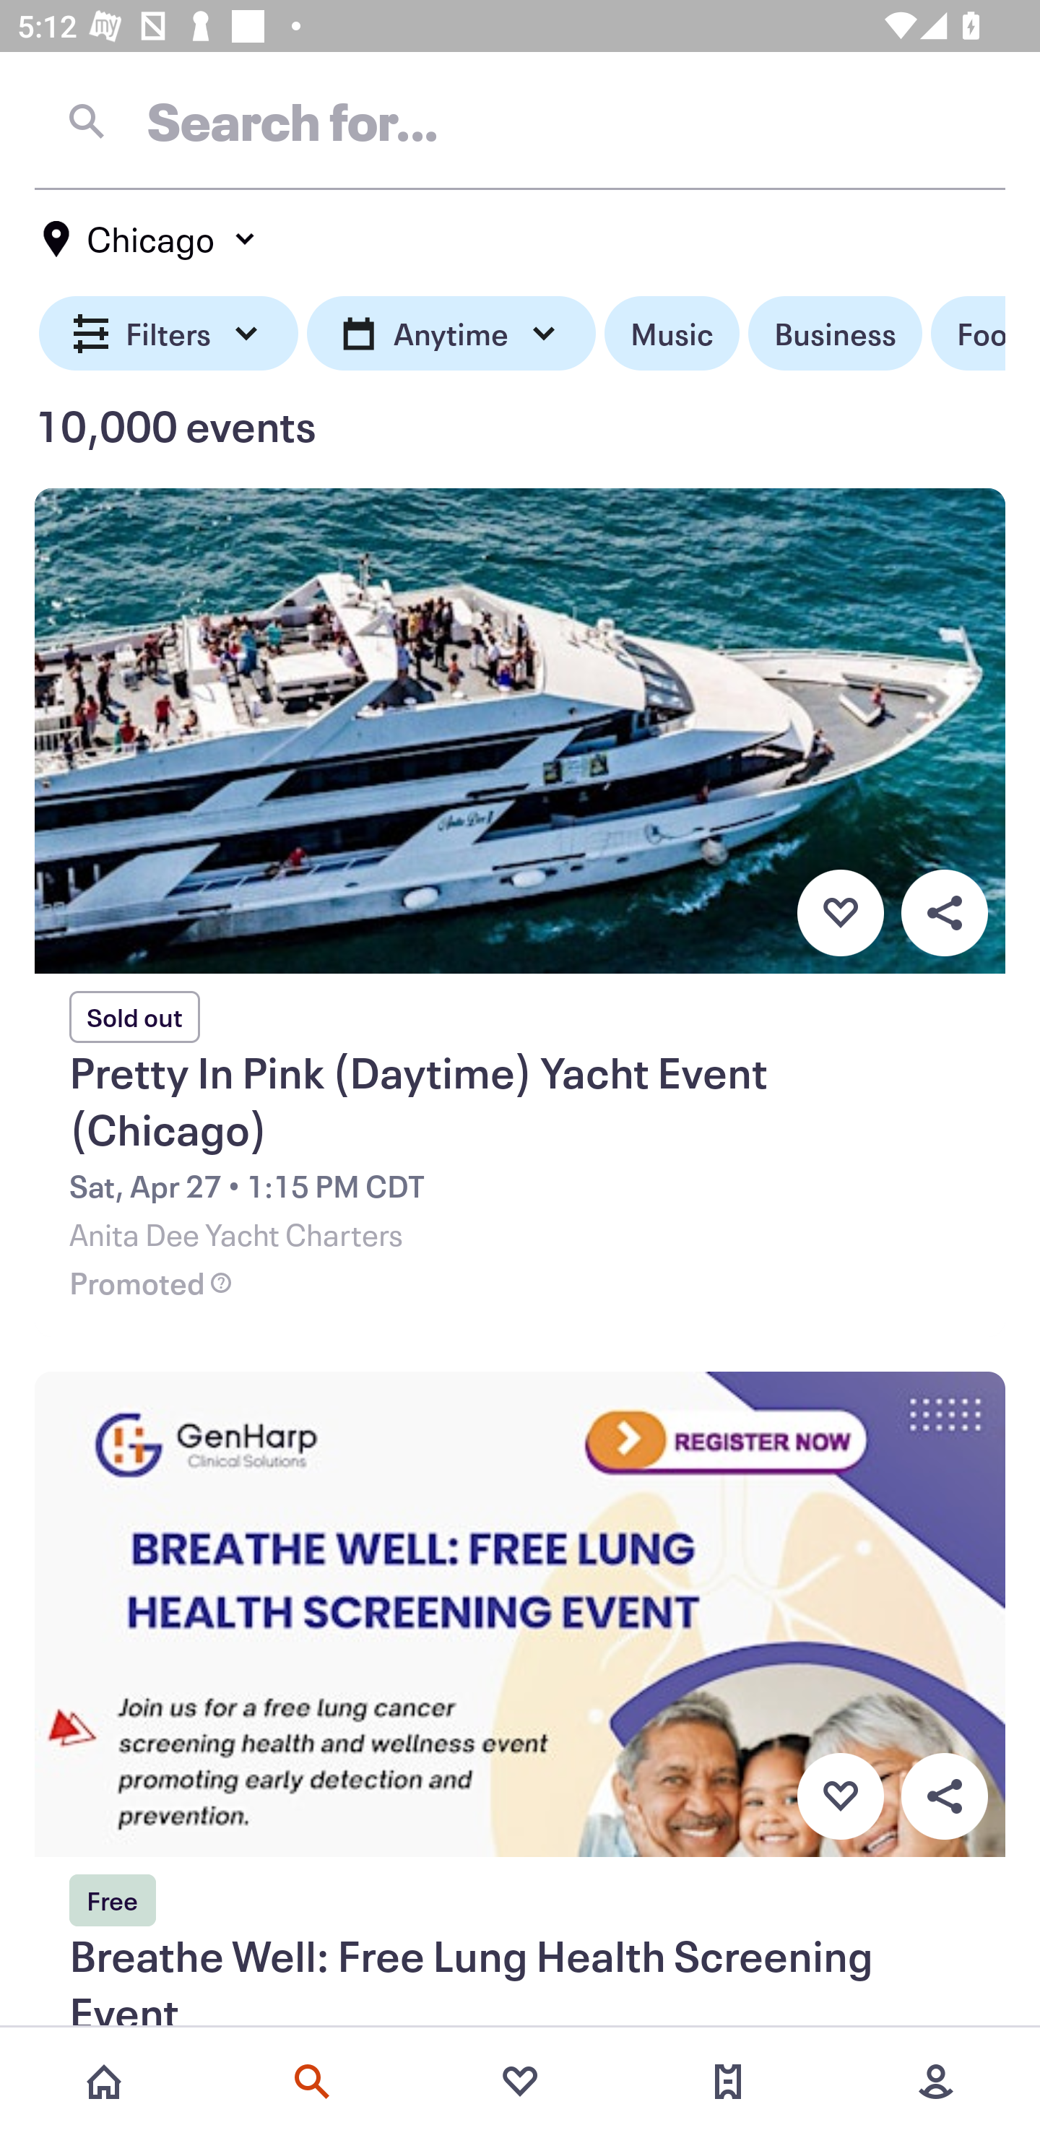 The width and height of the screenshot is (1040, 2138). What do you see at coordinates (150, 239) in the screenshot?
I see `Chicago` at bounding box center [150, 239].